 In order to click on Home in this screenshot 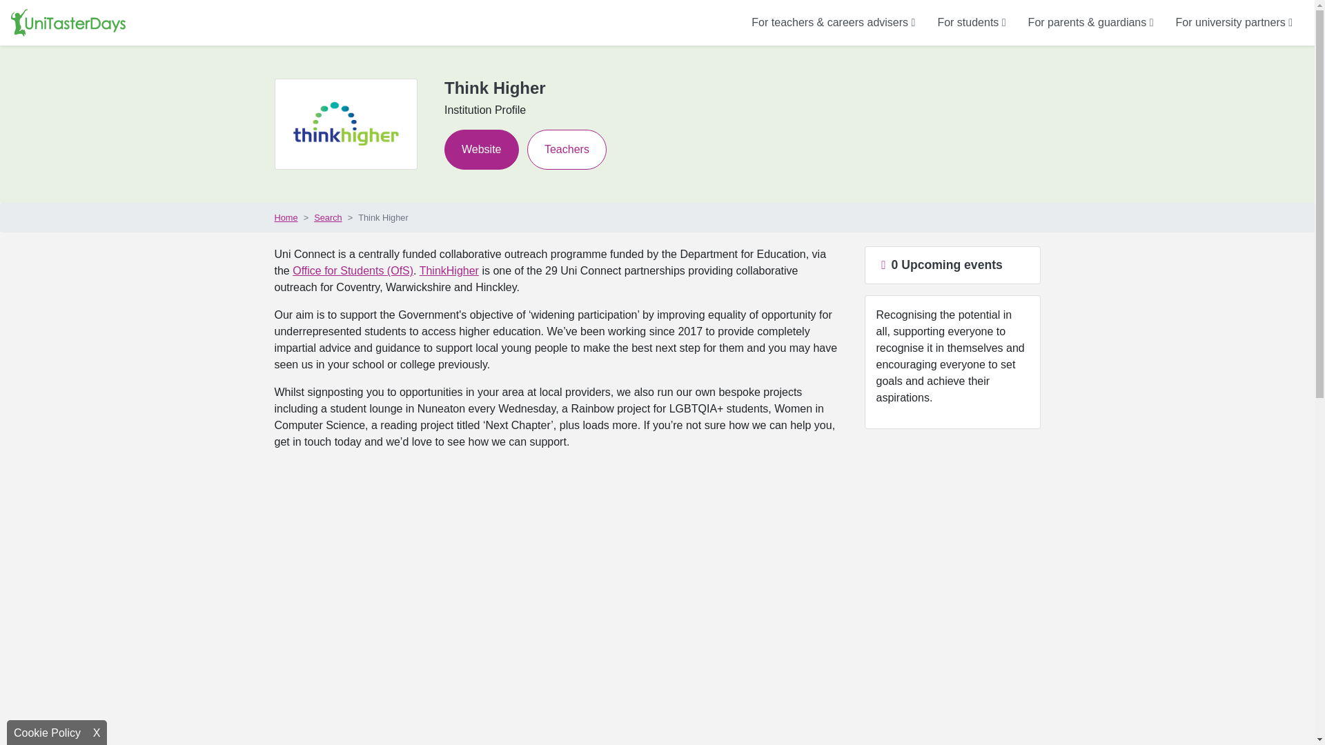, I will do `click(286, 217)`.